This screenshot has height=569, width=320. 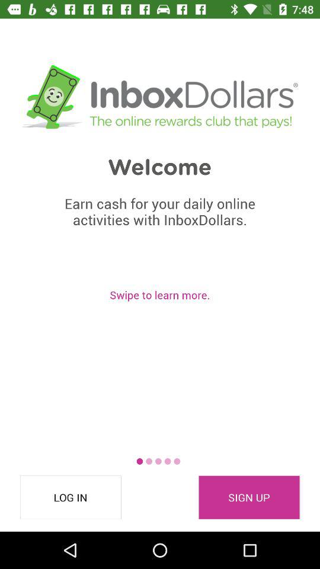 What do you see at coordinates (249, 497) in the screenshot?
I see `turn on sign up item` at bounding box center [249, 497].